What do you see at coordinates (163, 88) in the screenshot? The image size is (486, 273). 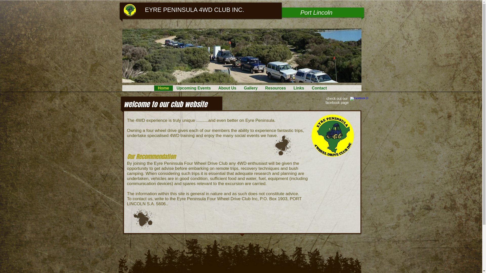 I see `Home` at bounding box center [163, 88].